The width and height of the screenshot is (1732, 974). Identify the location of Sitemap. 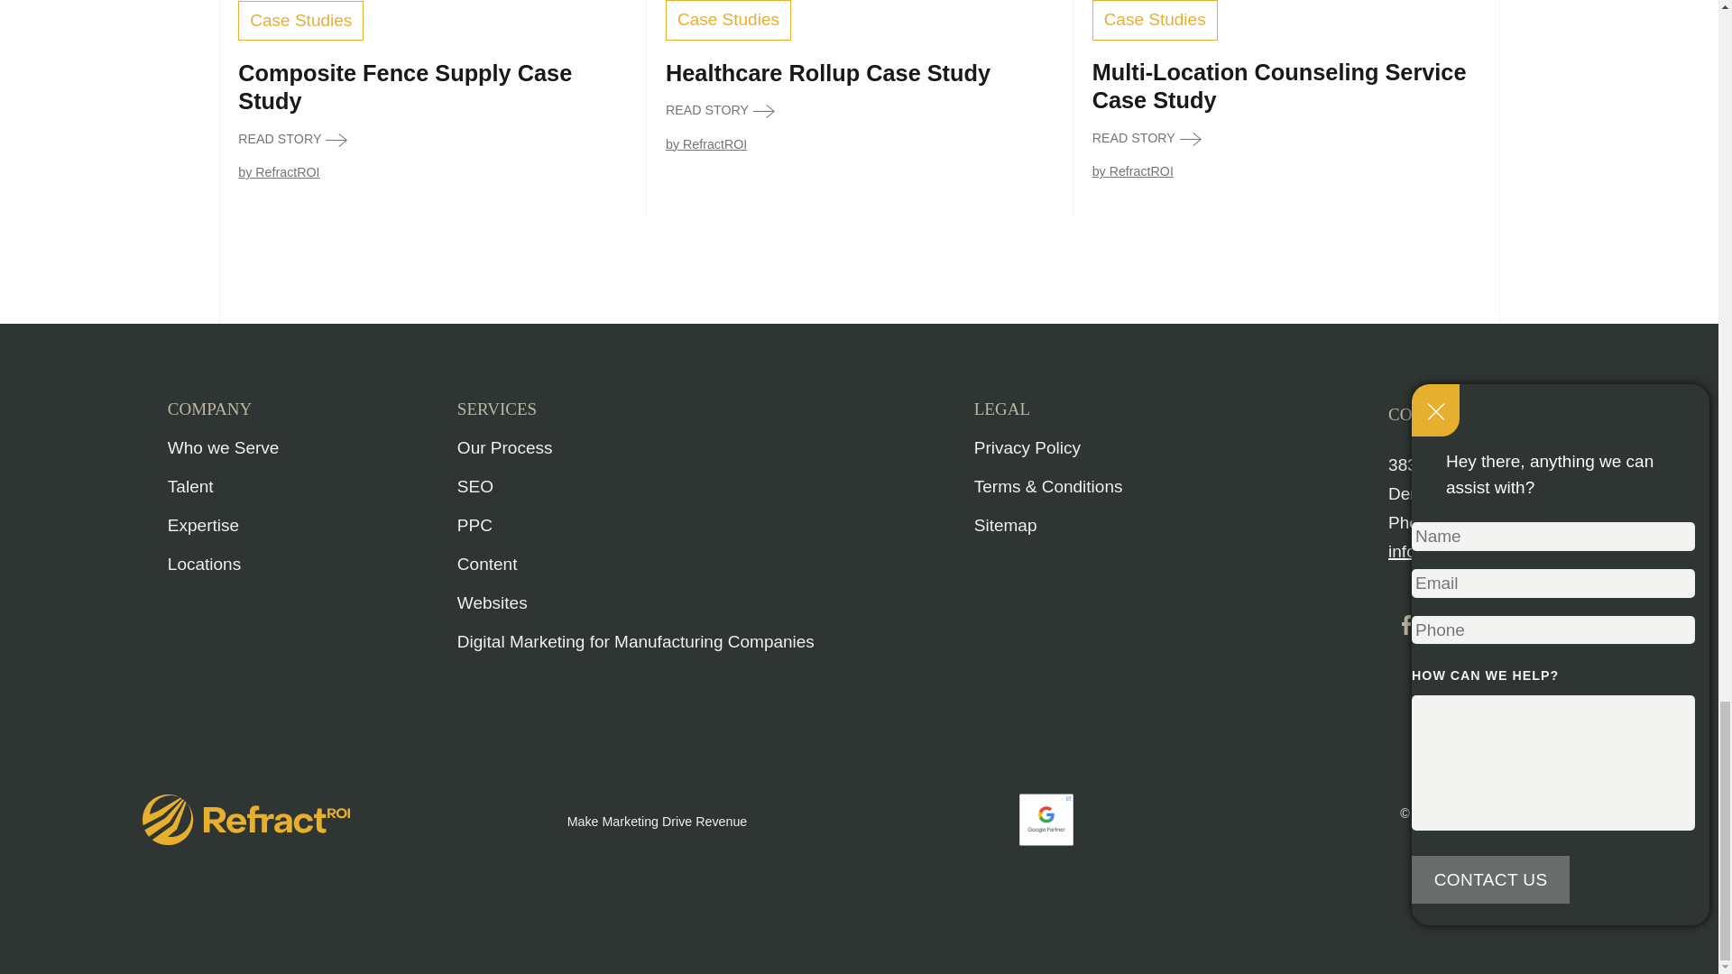
(1005, 525).